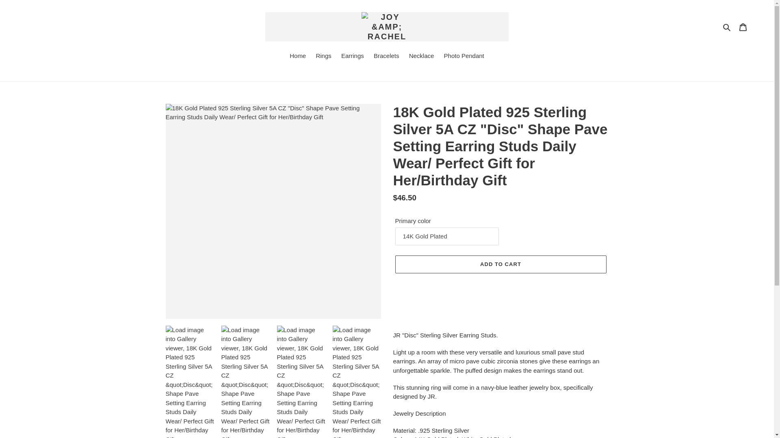  Describe the element at coordinates (386, 57) in the screenshot. I see `Bracelets` at that location.